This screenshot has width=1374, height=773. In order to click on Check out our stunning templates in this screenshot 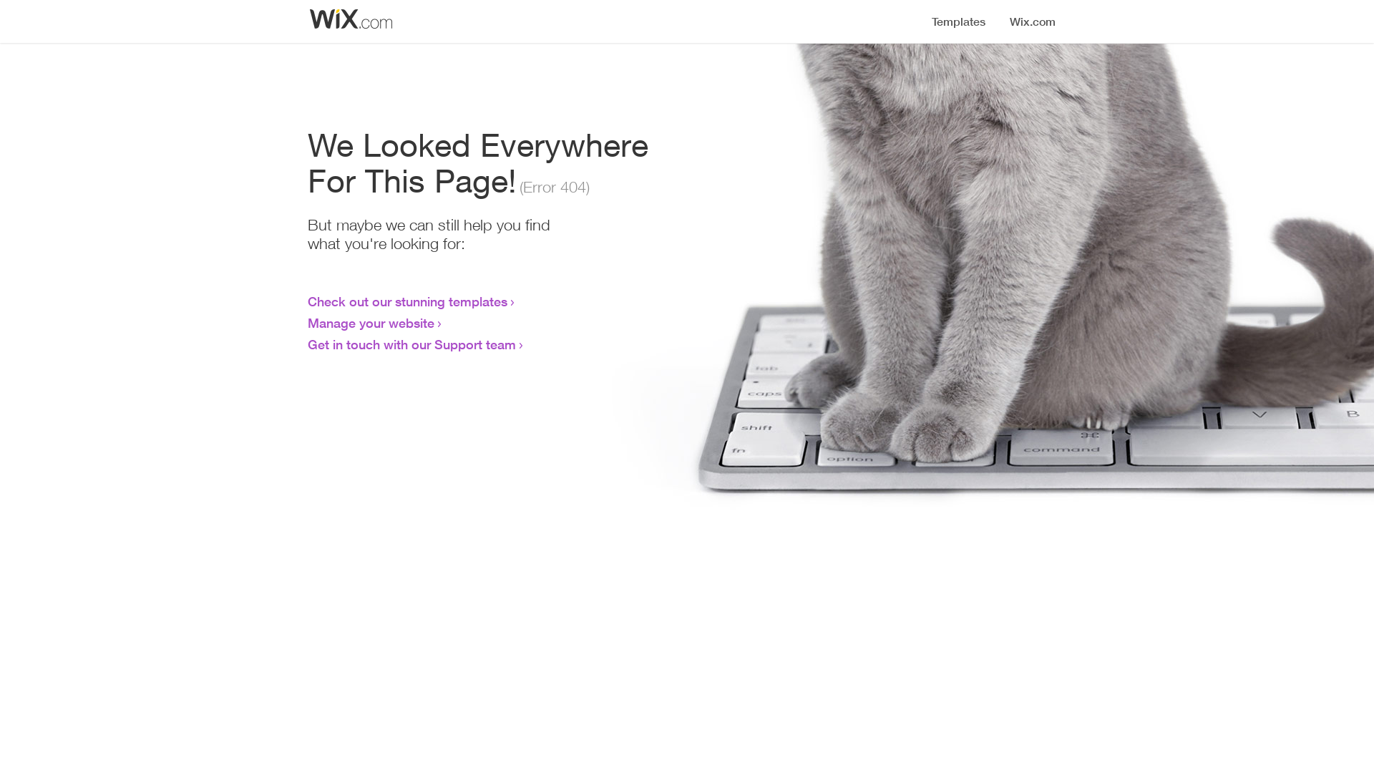, I will do `click(408, 301)`.